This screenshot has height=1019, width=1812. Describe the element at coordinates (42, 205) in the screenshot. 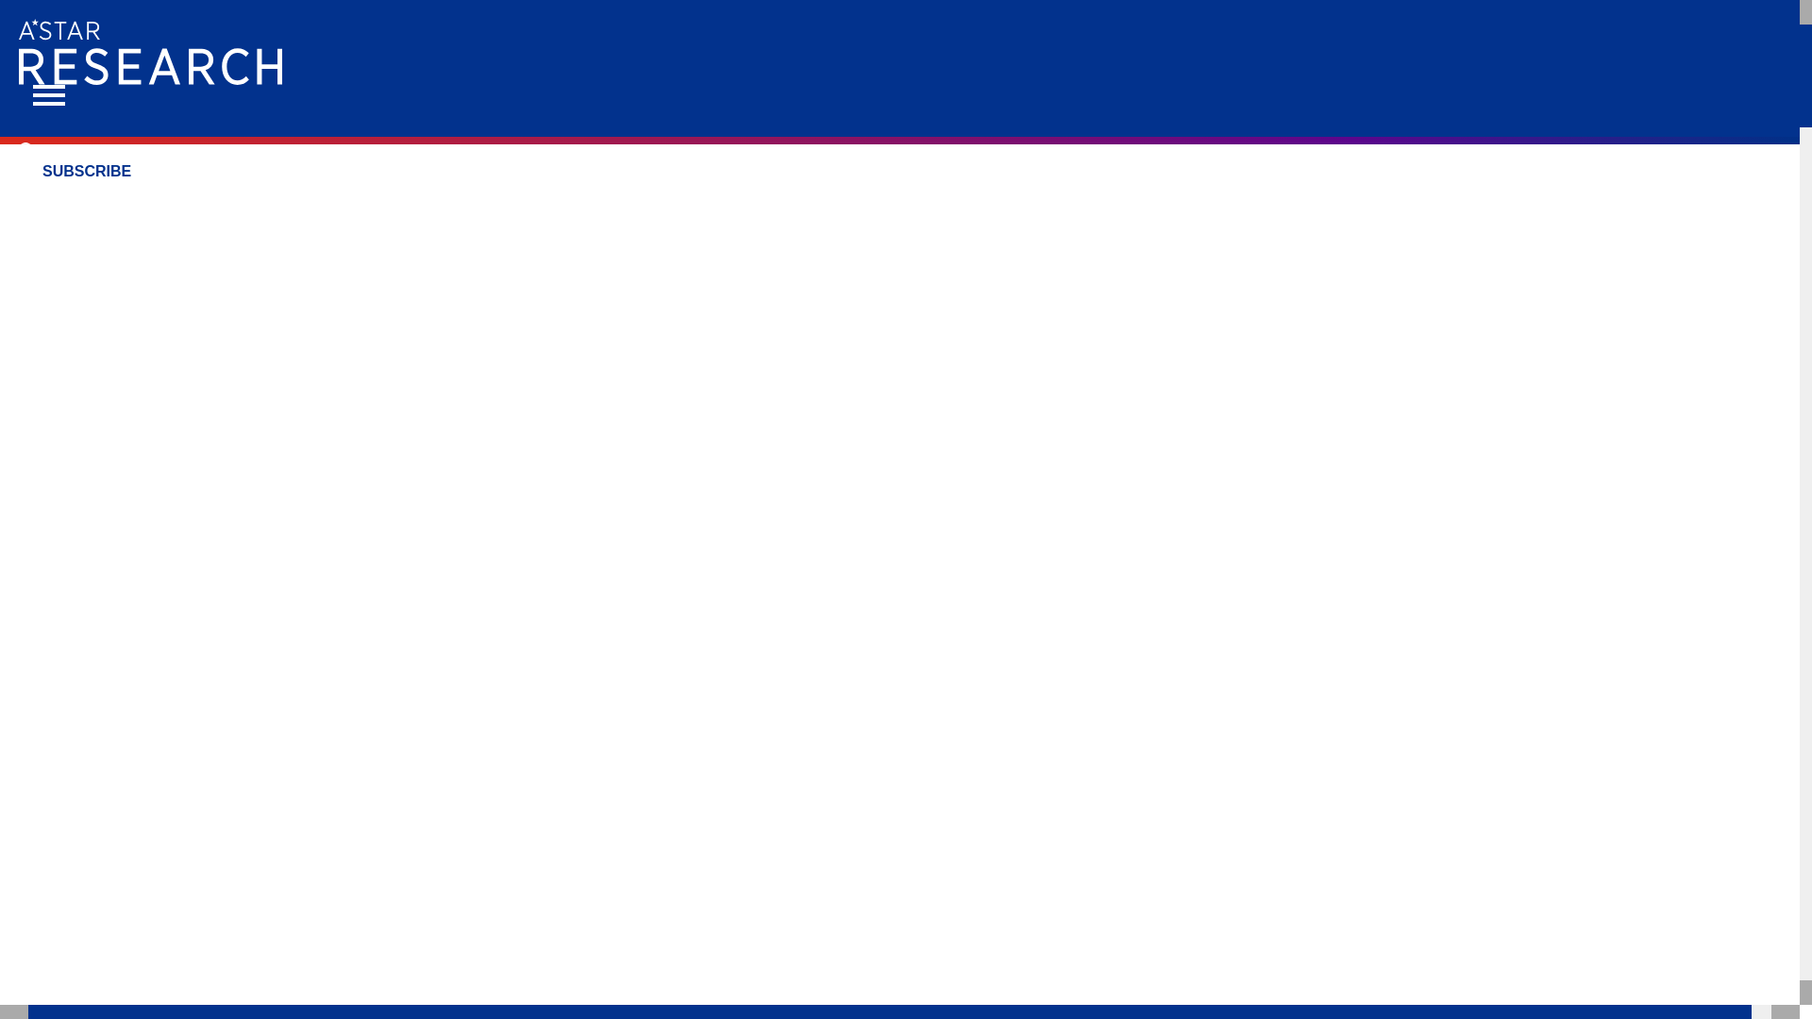

I see `Home` at that location.